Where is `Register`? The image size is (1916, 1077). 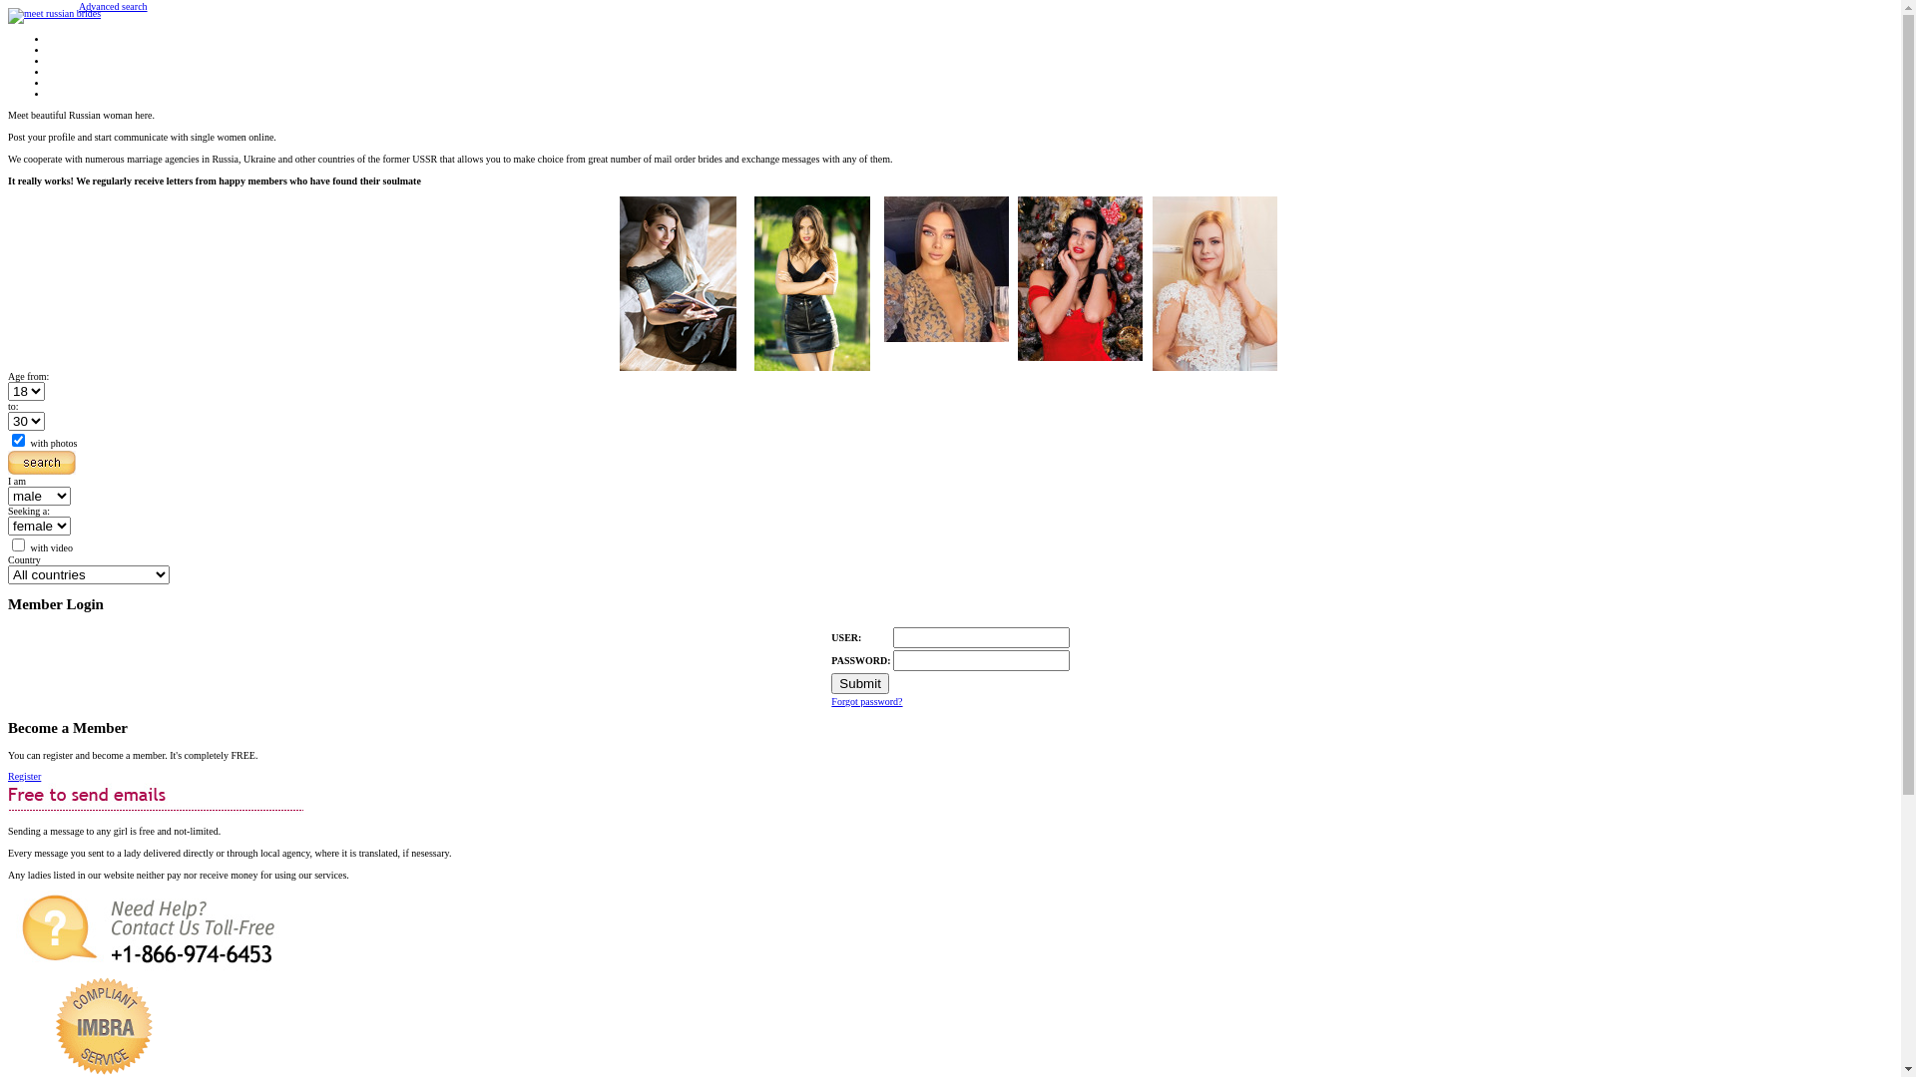
Register is located at coordinates (24, 776).